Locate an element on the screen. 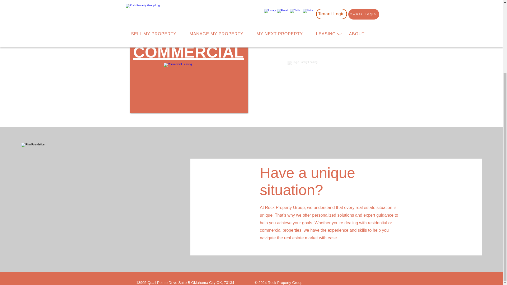  RESIDENTIAL is located at coordinates (316, 52).